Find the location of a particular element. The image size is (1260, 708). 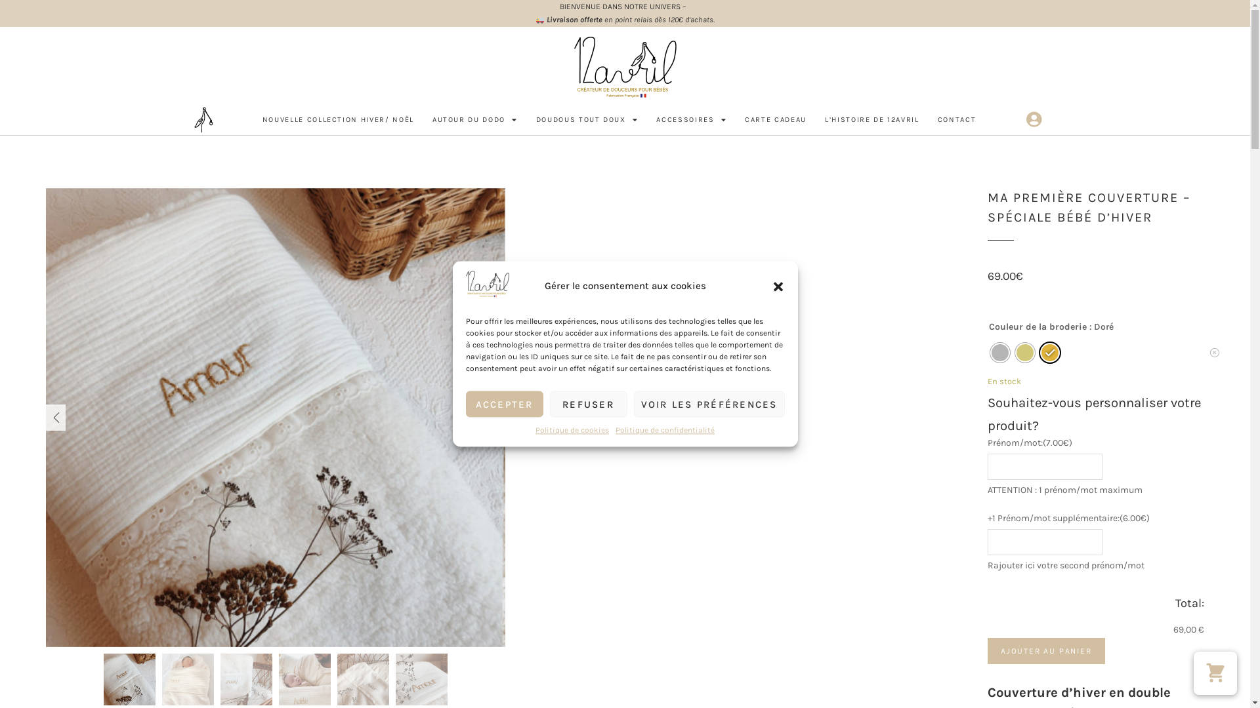

couverture-personnalisable-hiver-12avril is located at coordinates (130, 679).